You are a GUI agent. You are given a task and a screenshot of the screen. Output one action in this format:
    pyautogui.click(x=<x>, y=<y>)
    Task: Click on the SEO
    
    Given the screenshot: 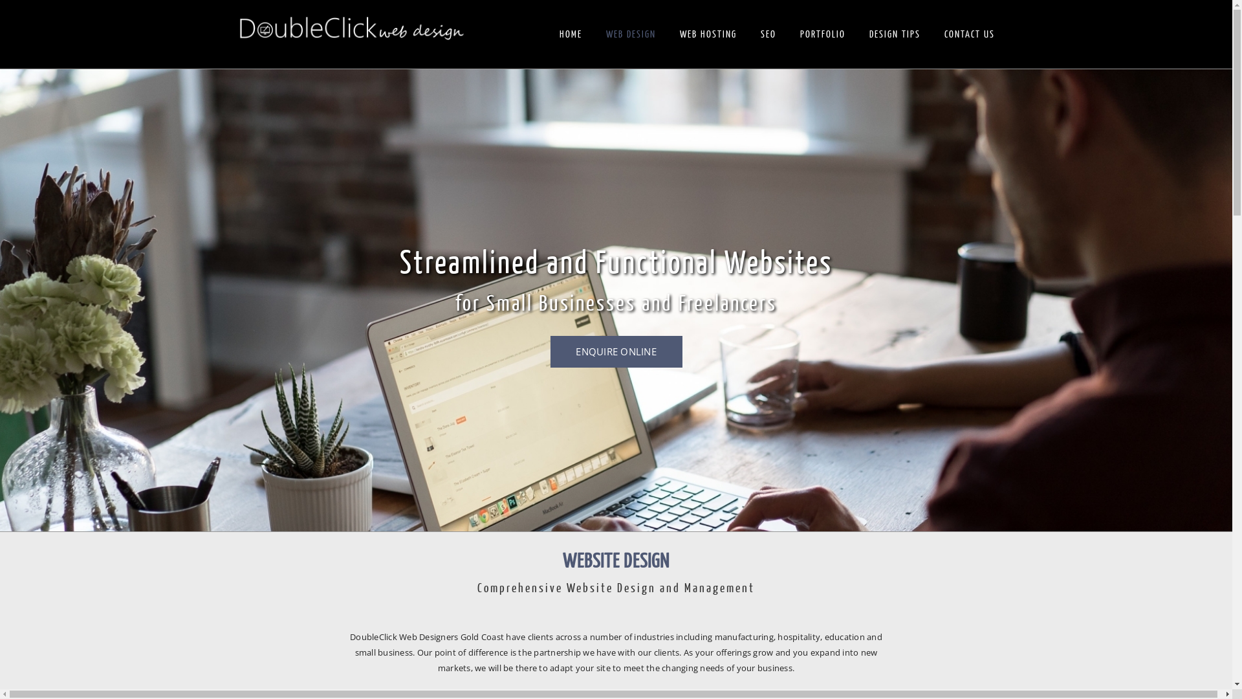 What is the action you would take?
    pyautogui.click(x=768, y=35)
    